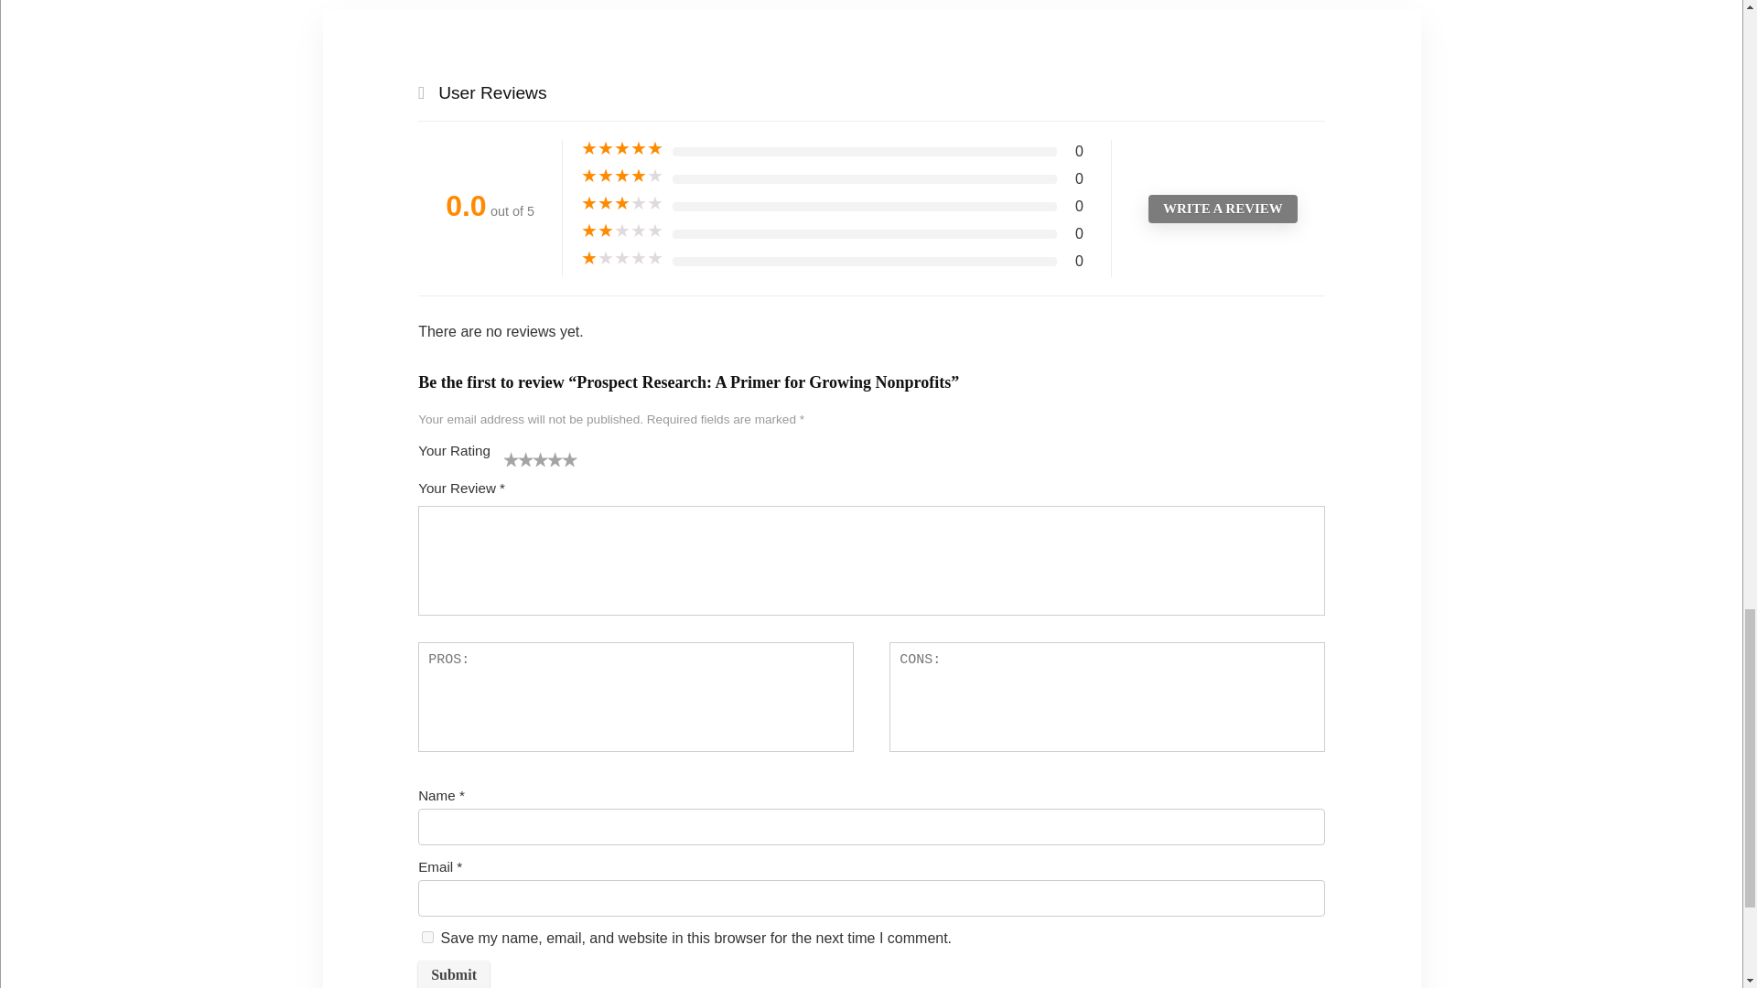 The width and height of the screenshot is (1757, 988). Describe the element at coordinates (454, 973) in the screenshot. I see `Submit` at that location.